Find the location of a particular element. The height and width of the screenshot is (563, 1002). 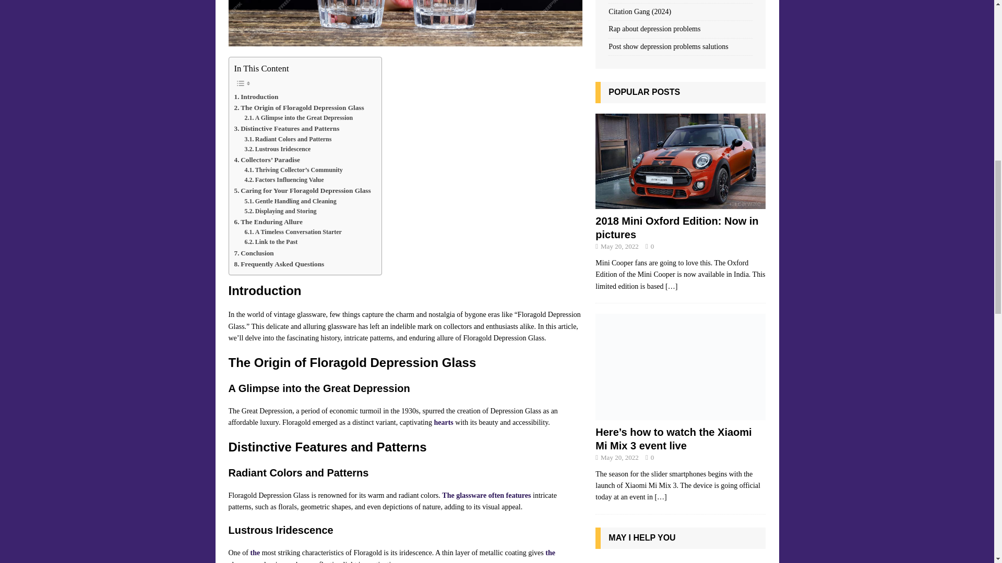

Frequently Asked Questions is located at coordinates (279, 264).